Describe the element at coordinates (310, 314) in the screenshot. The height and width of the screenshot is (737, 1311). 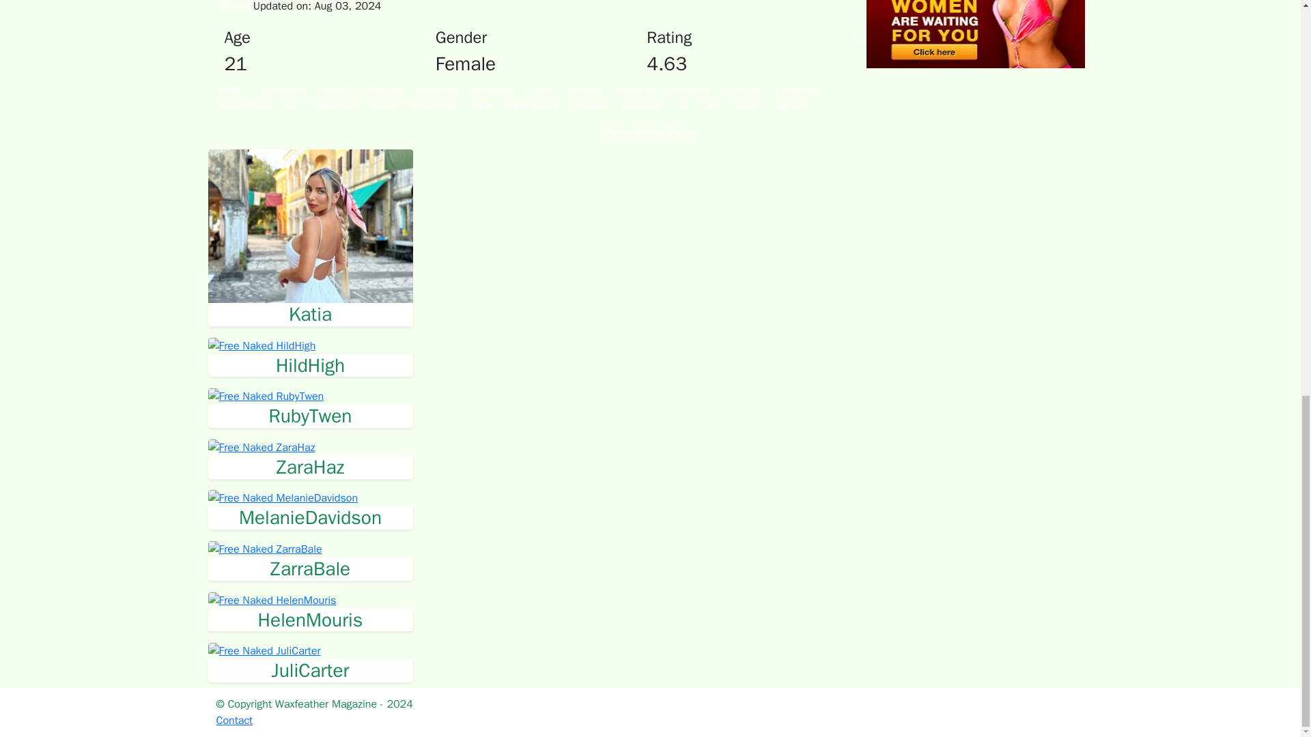
I see `Free Naked Katia` at that location.